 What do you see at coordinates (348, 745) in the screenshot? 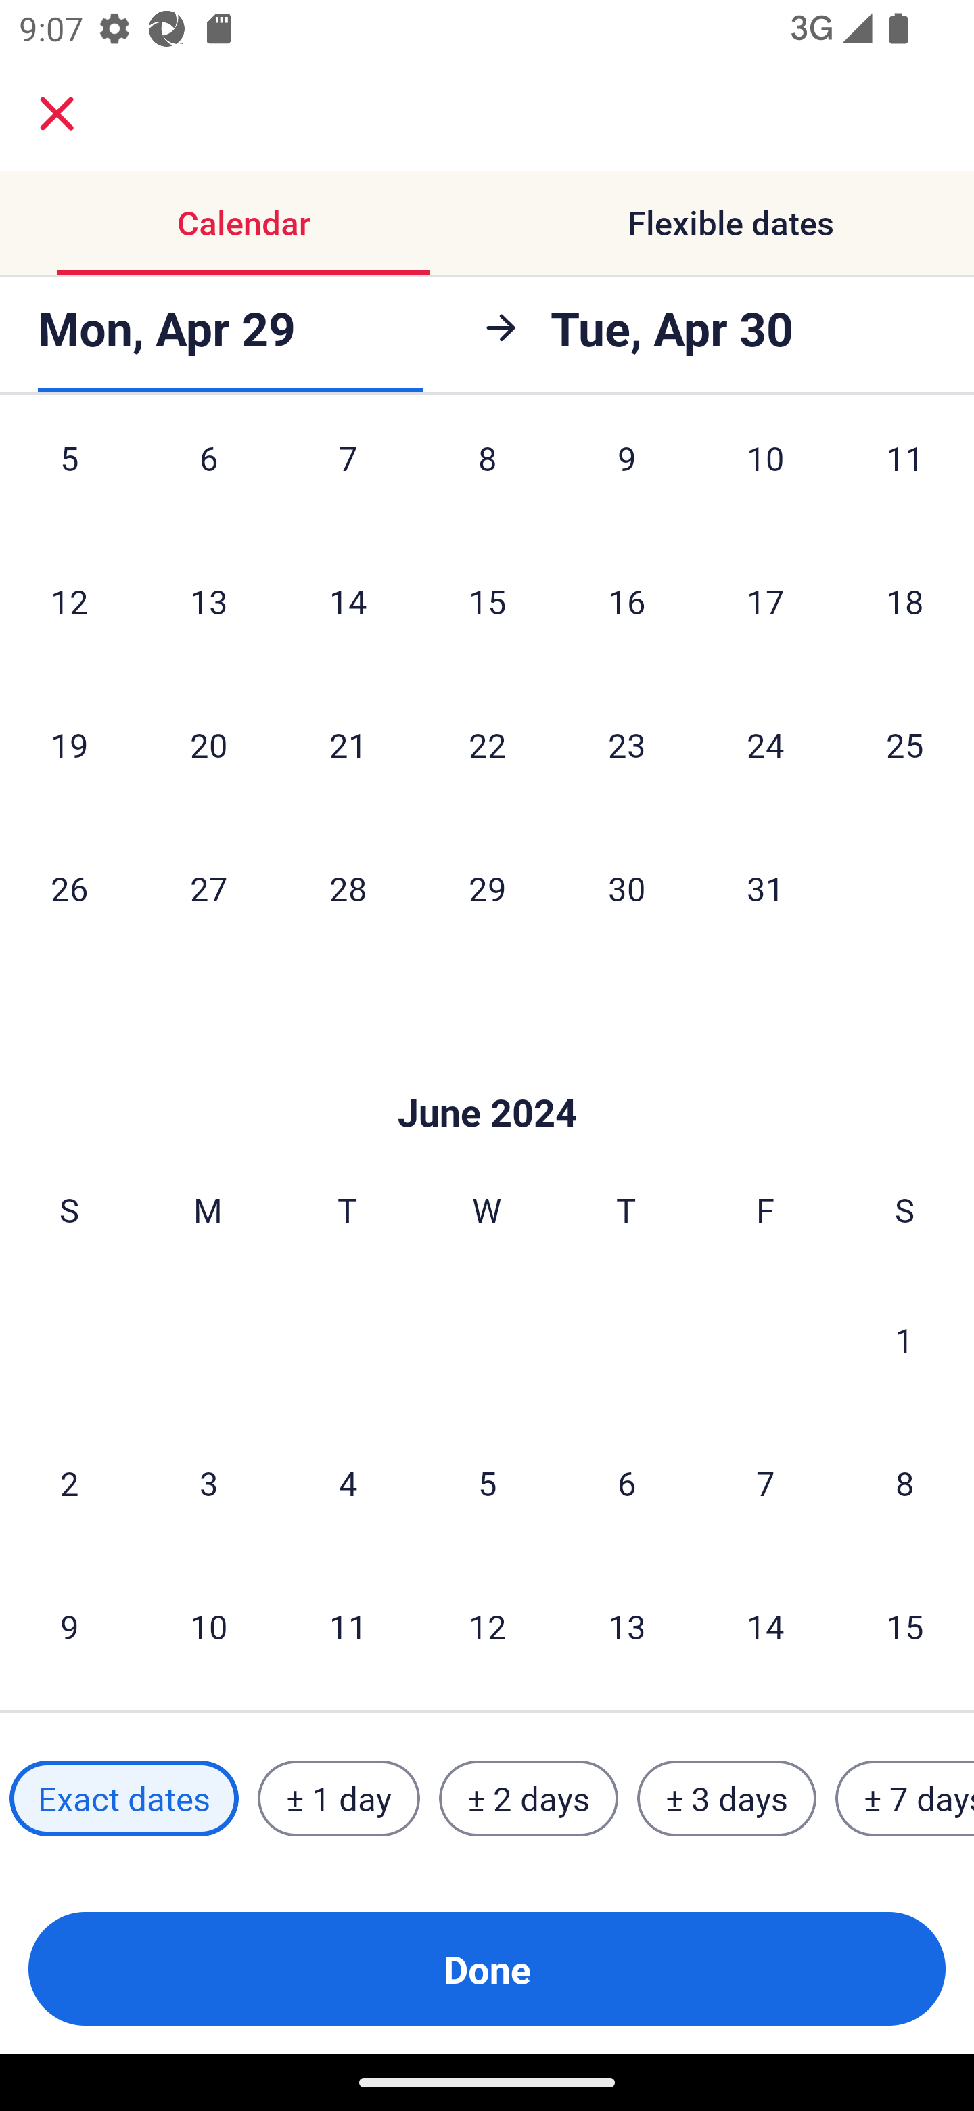
I see `21 Tuesday, May 21, 2024` at bounding box center [348, 745].